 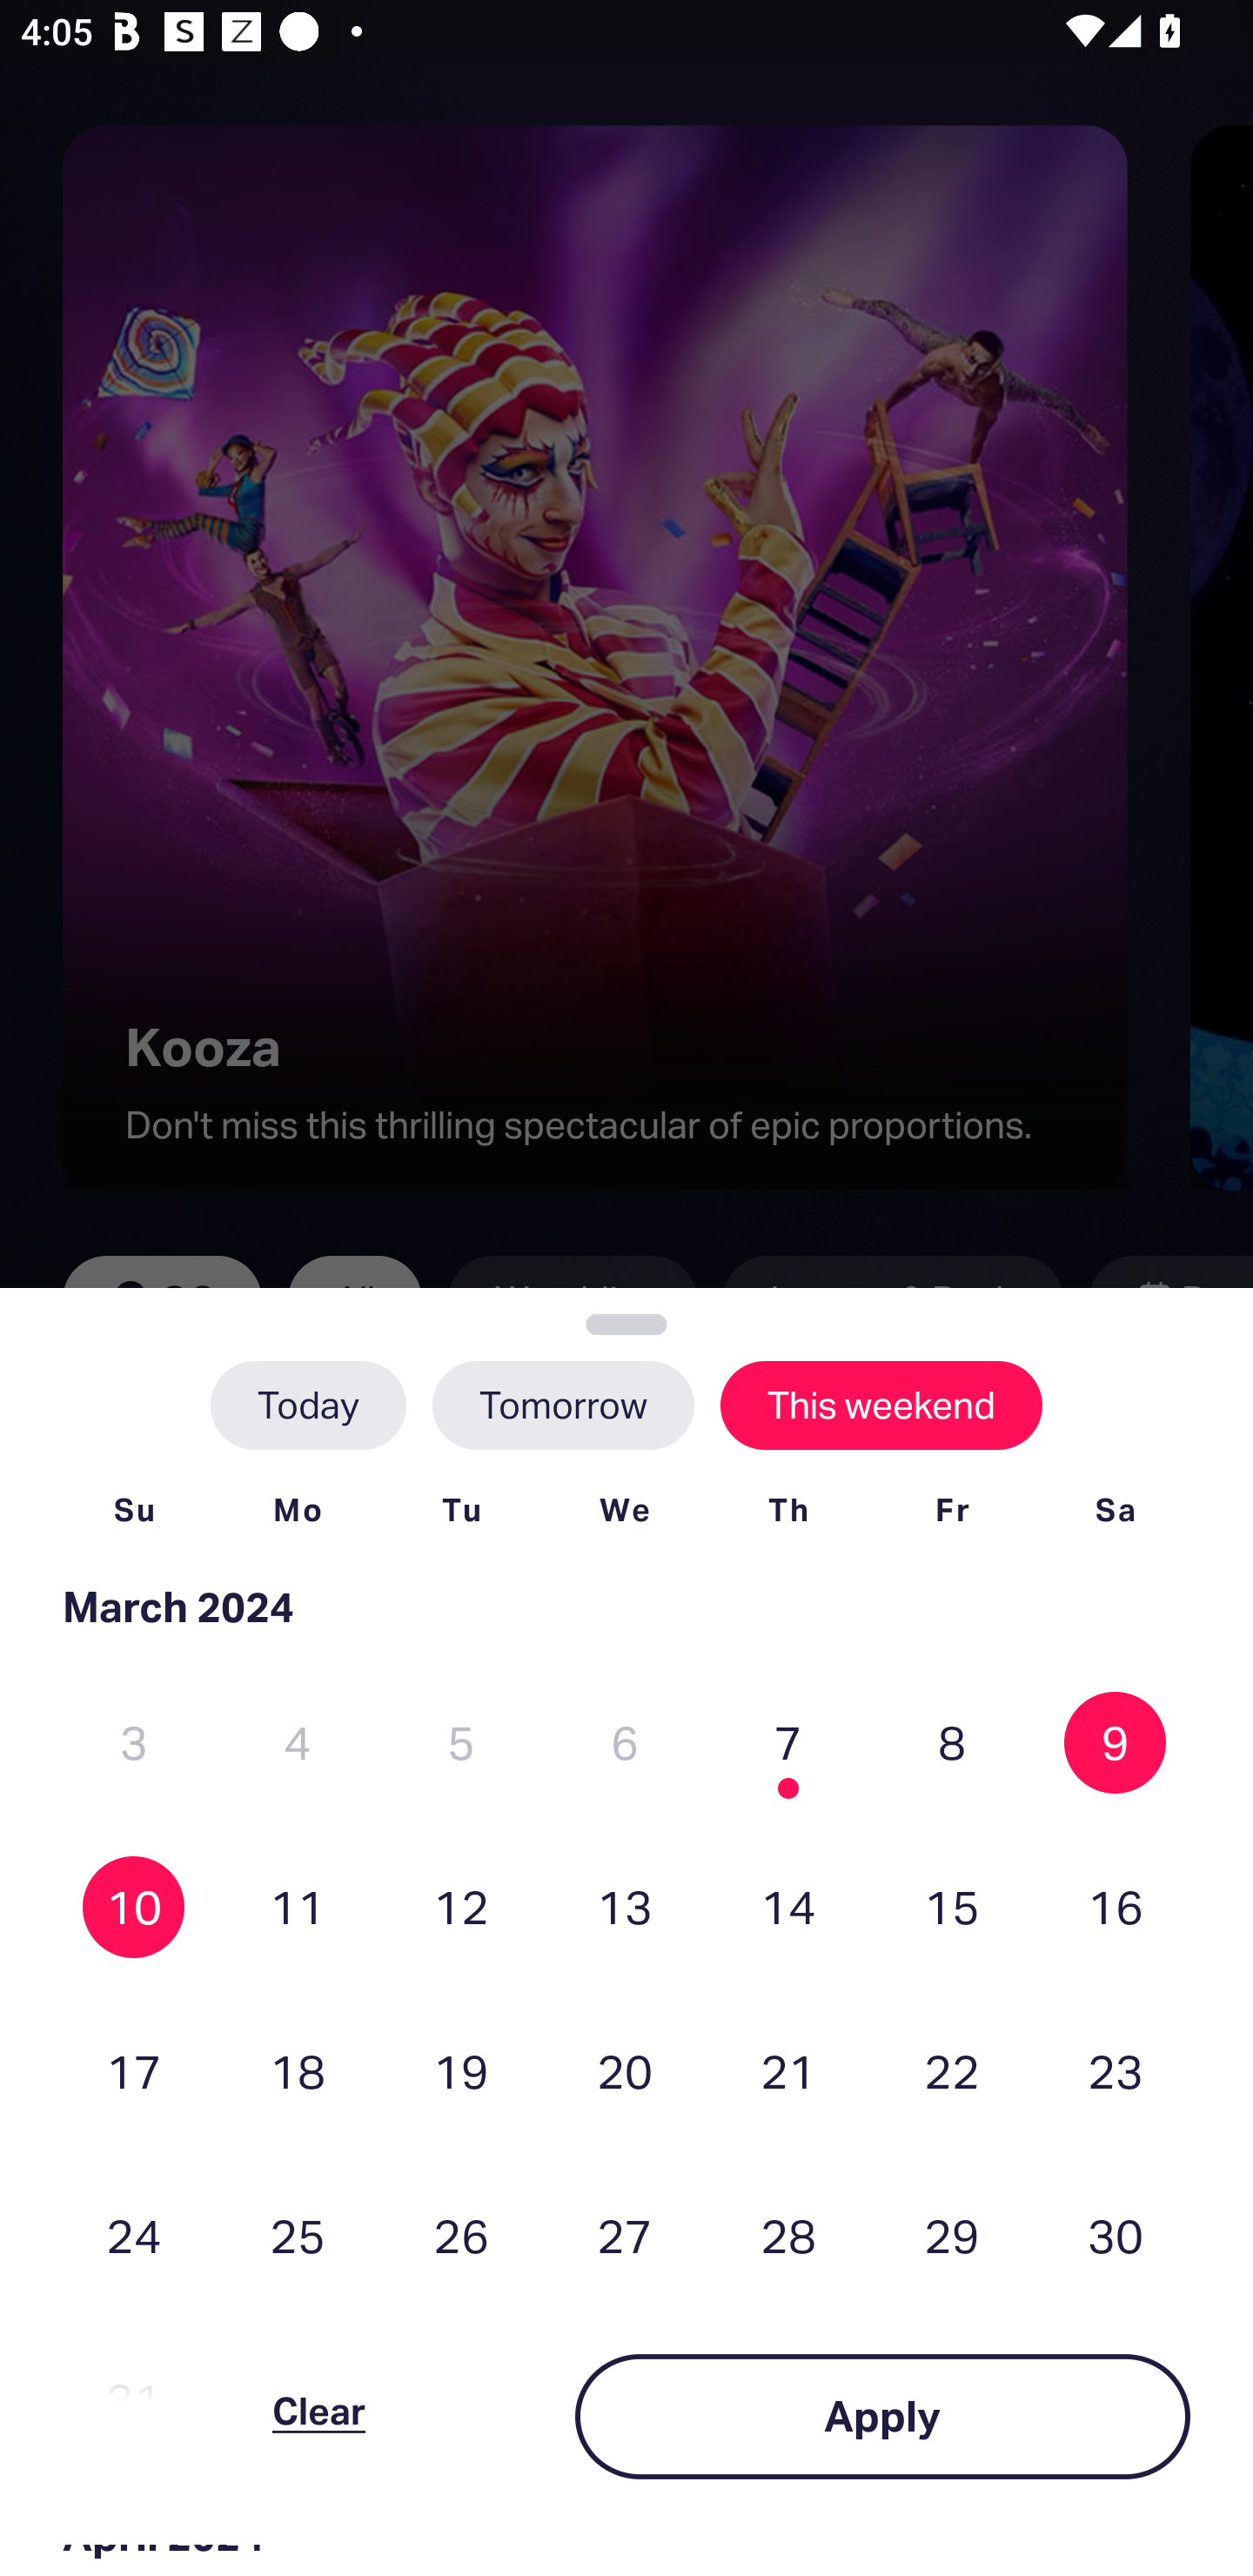 I want to click on 19, so click(x=461, y=2070).